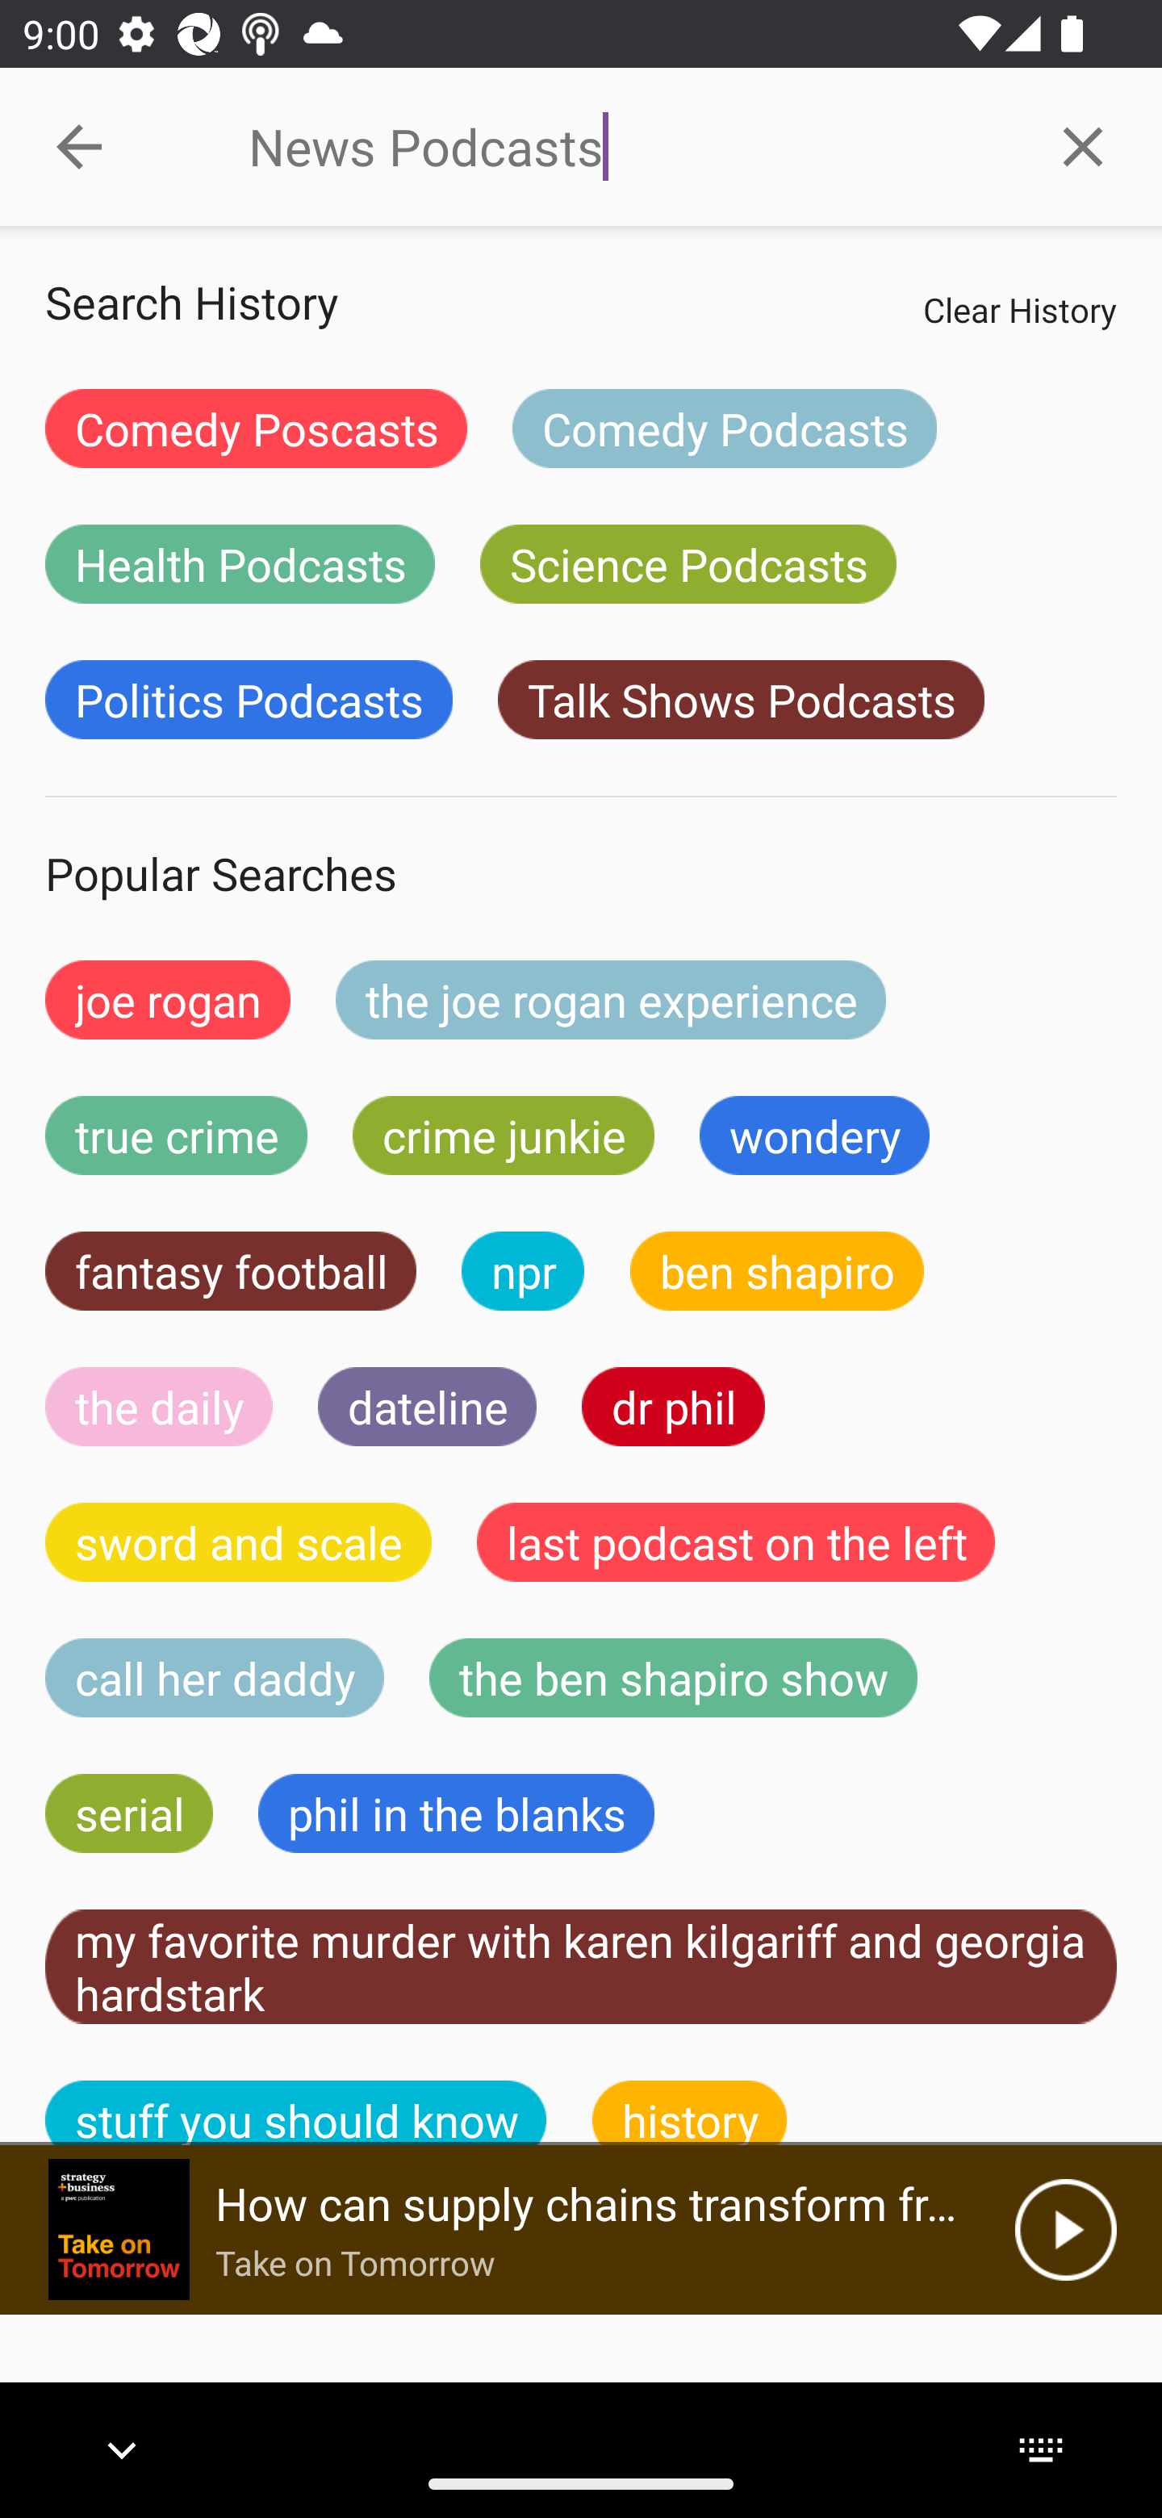 The width and height of the screenshot is (1162, 2518). What do you see at coordinates (231, 1271) in the screenshot?
I see `fantasy football` at bounding box center [231, 1271].